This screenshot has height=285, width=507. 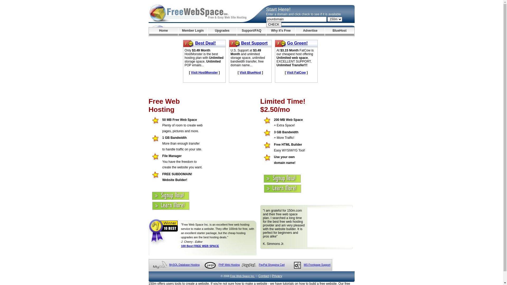 What do you see at coordinates (242, 276) in the screenshot?
I see `Free Web Space Inc.` at bounding box center [242, 276].